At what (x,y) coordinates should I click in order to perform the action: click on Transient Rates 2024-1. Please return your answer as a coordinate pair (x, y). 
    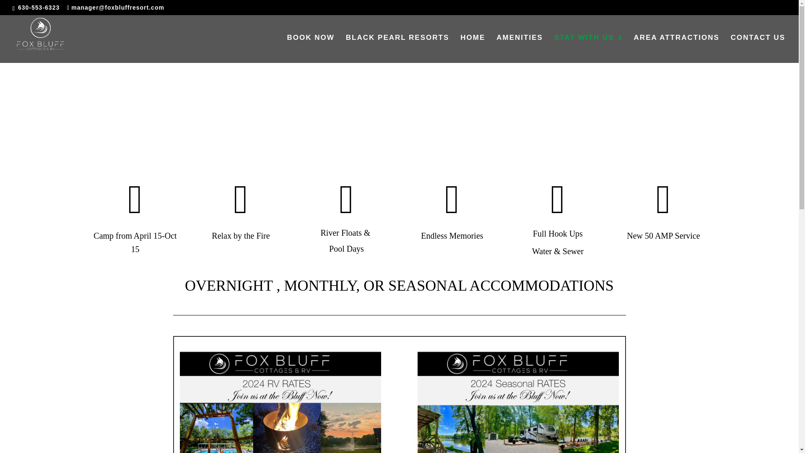
    Looking at the image, I should click on (280, 401).